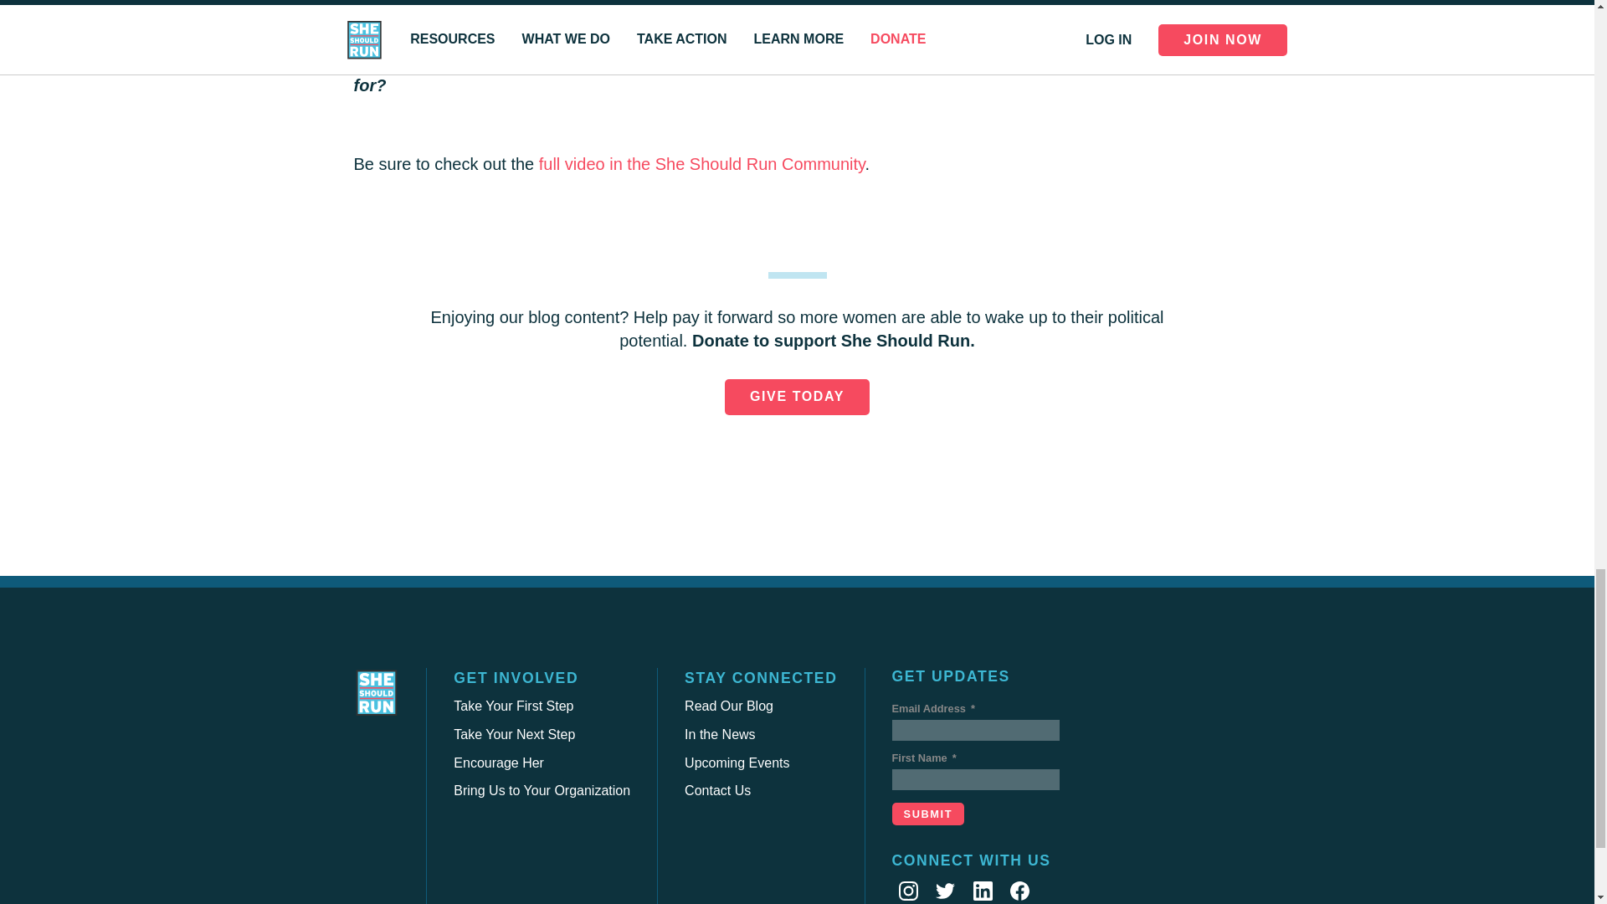  Describe the element at coordinates (760, 678) in the screenshot. I see `STAY CONNECTED` at that location.